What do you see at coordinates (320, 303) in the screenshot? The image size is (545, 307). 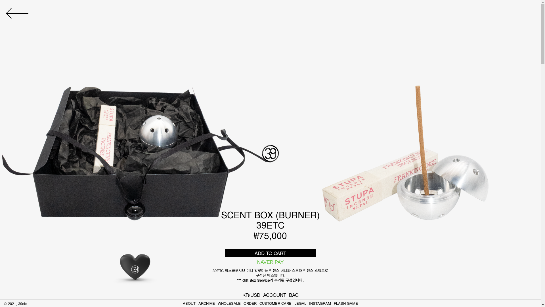 I see `INSTAGRAM` at bounding box center [320, 303].